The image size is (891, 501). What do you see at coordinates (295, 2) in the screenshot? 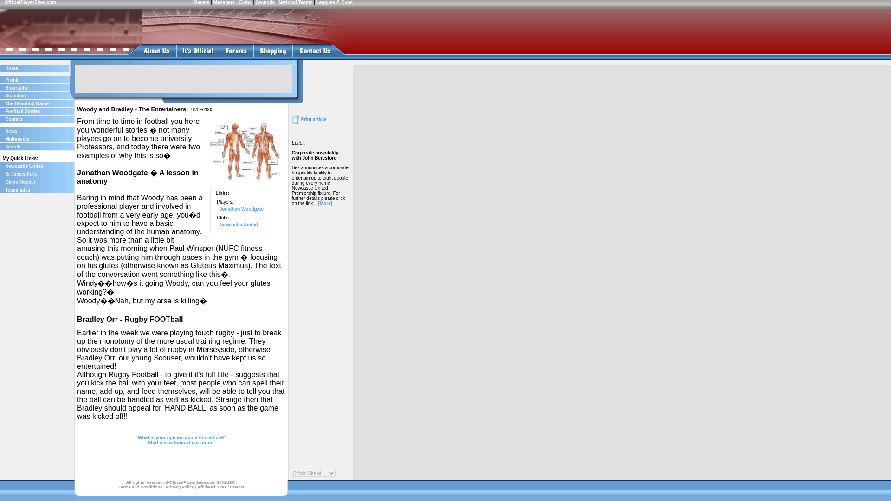
I see `National Teams` at bounding box center [295, 2].